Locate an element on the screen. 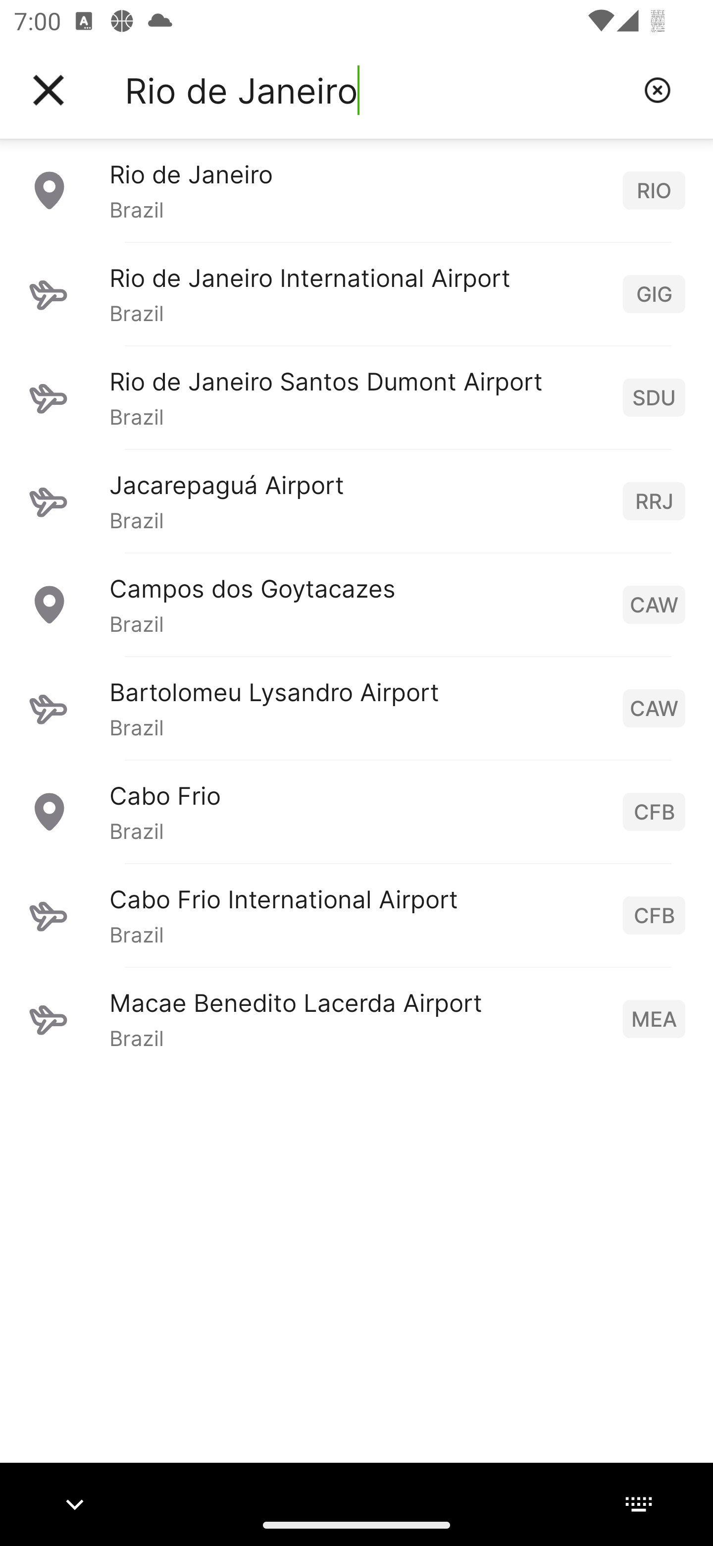 The width and height of the screenshot is (713, 1546). Rio de Janeiro Brazil RIO is located at coordinates (356, 190).